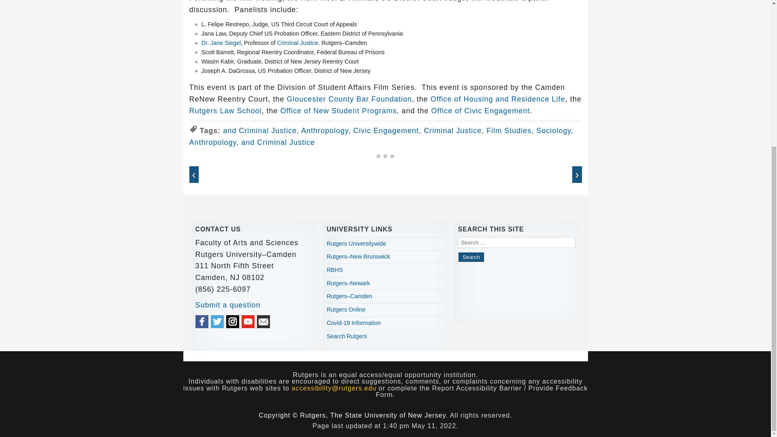  I want to click on FAS YouTube Channel, so click(248, 321).